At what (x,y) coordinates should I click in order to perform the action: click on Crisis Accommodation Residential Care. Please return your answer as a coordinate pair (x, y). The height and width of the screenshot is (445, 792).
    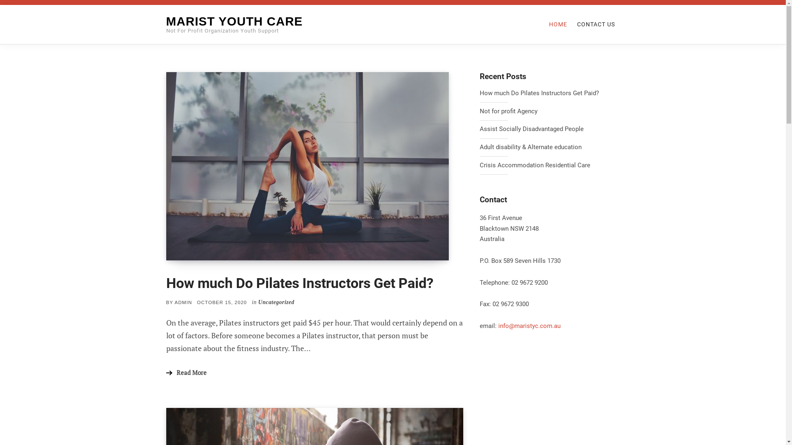
    Looking at the image, I should click on (549, 166).